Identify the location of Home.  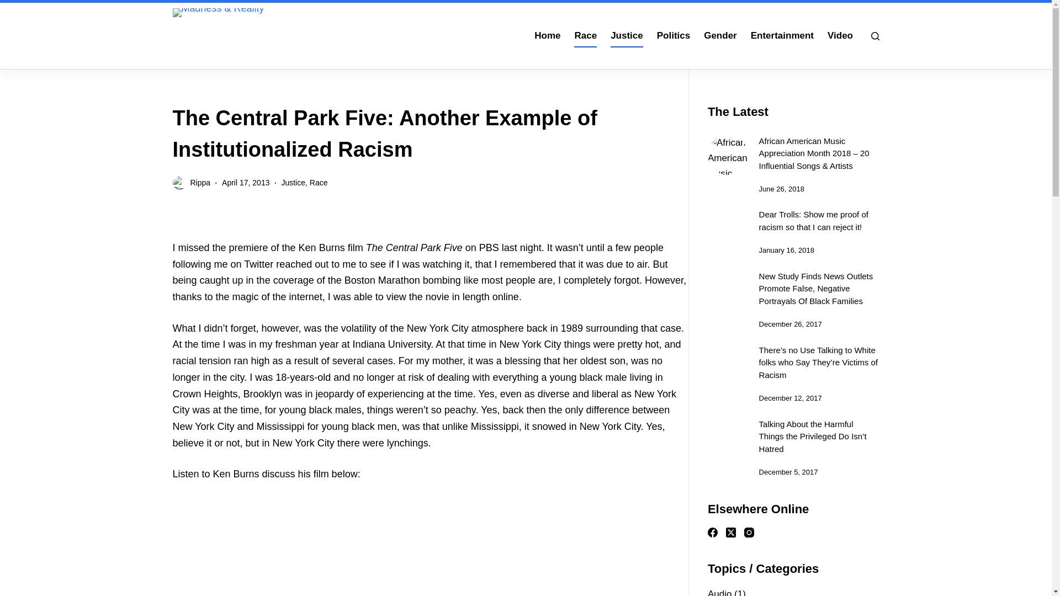
(548, 36).